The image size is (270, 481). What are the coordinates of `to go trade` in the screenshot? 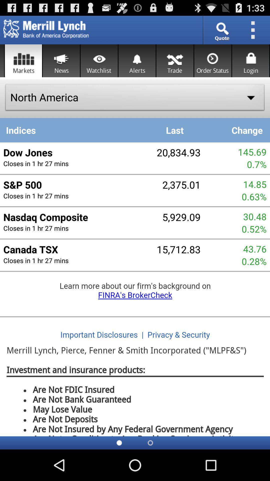 It's located at (175, 61).